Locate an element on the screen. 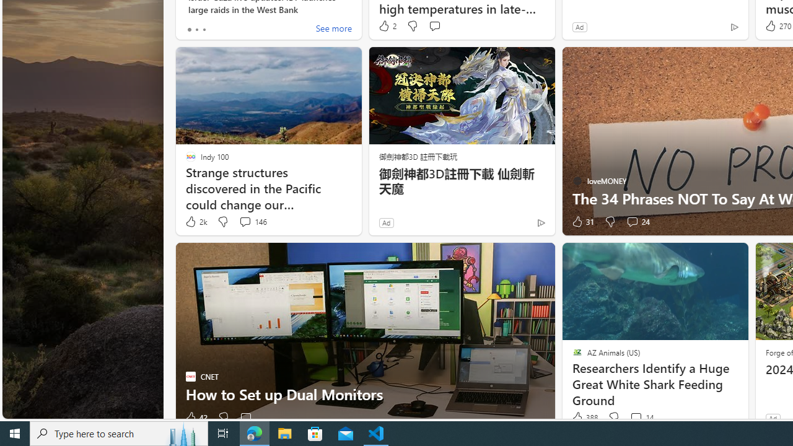  388 Like is located at coordinates (584, 418).